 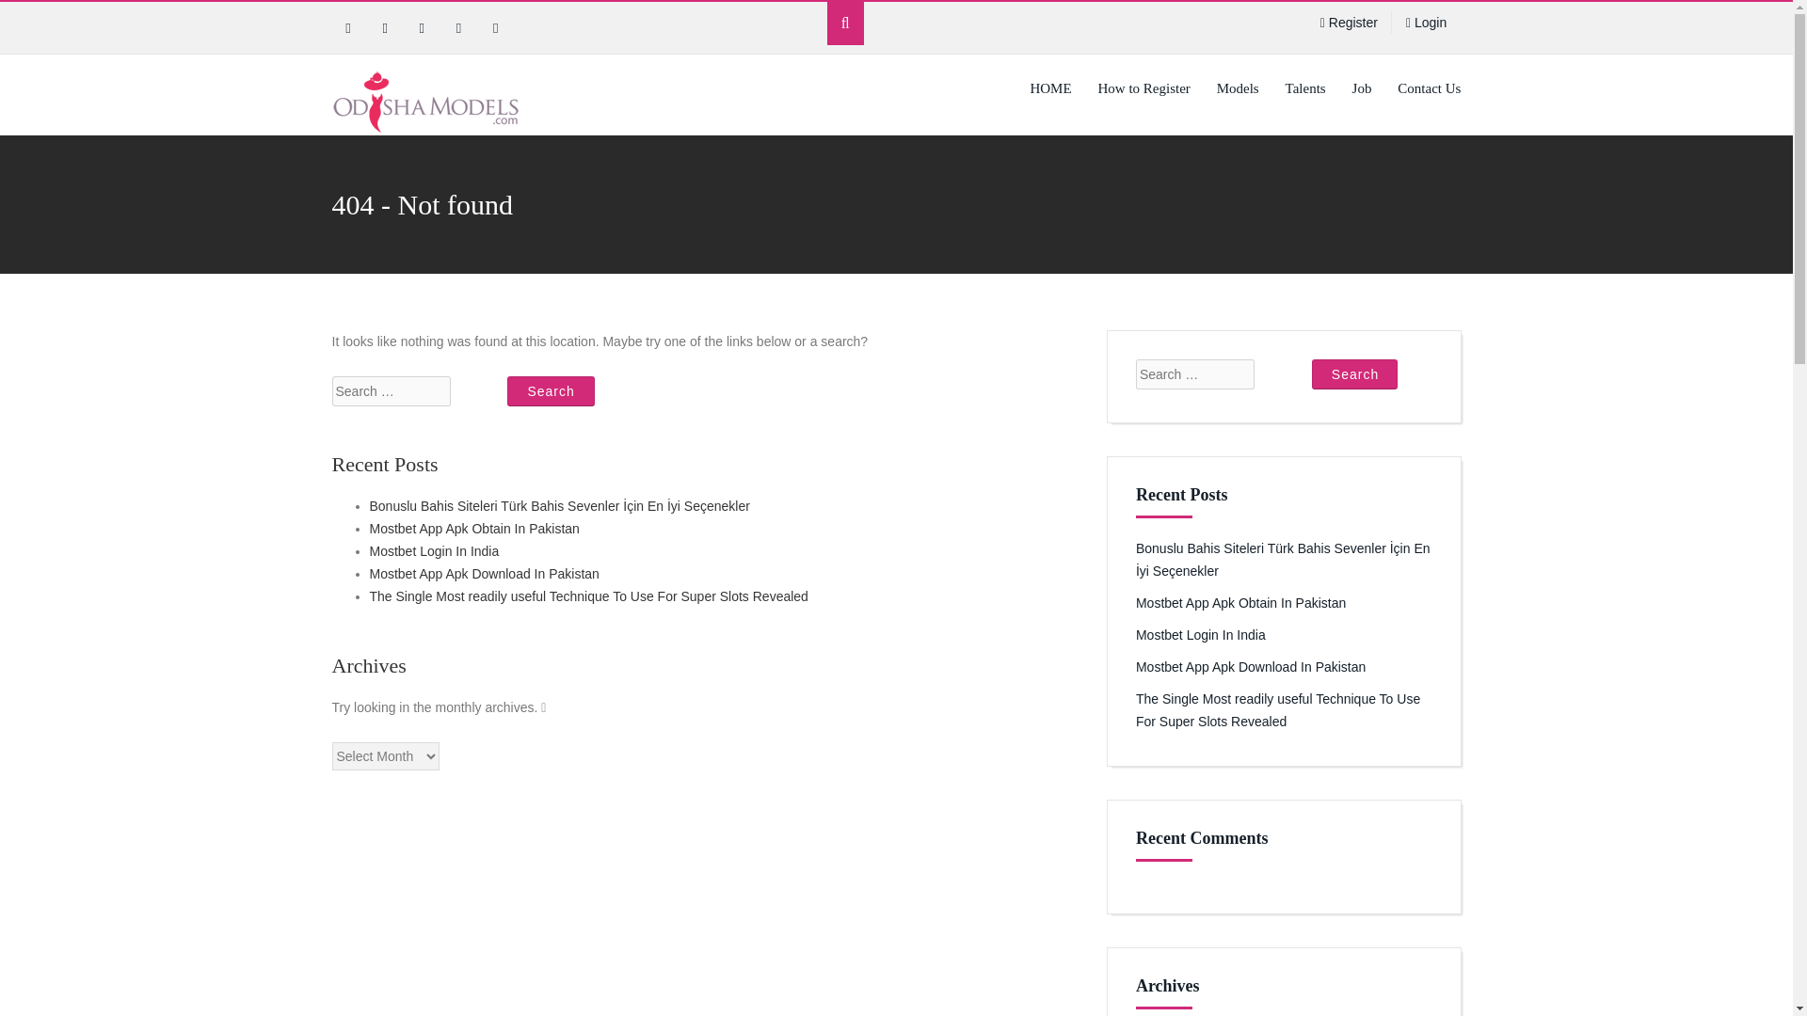 What do you see at coordinates (433, 551) in the screenshot?
I see `Mostbet Login In India` at bounding box center [433, 551].